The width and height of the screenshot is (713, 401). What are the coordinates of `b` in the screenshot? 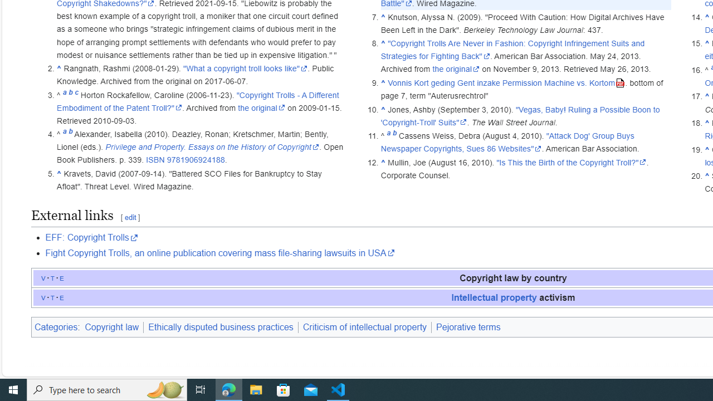 It's located at (394, 136).